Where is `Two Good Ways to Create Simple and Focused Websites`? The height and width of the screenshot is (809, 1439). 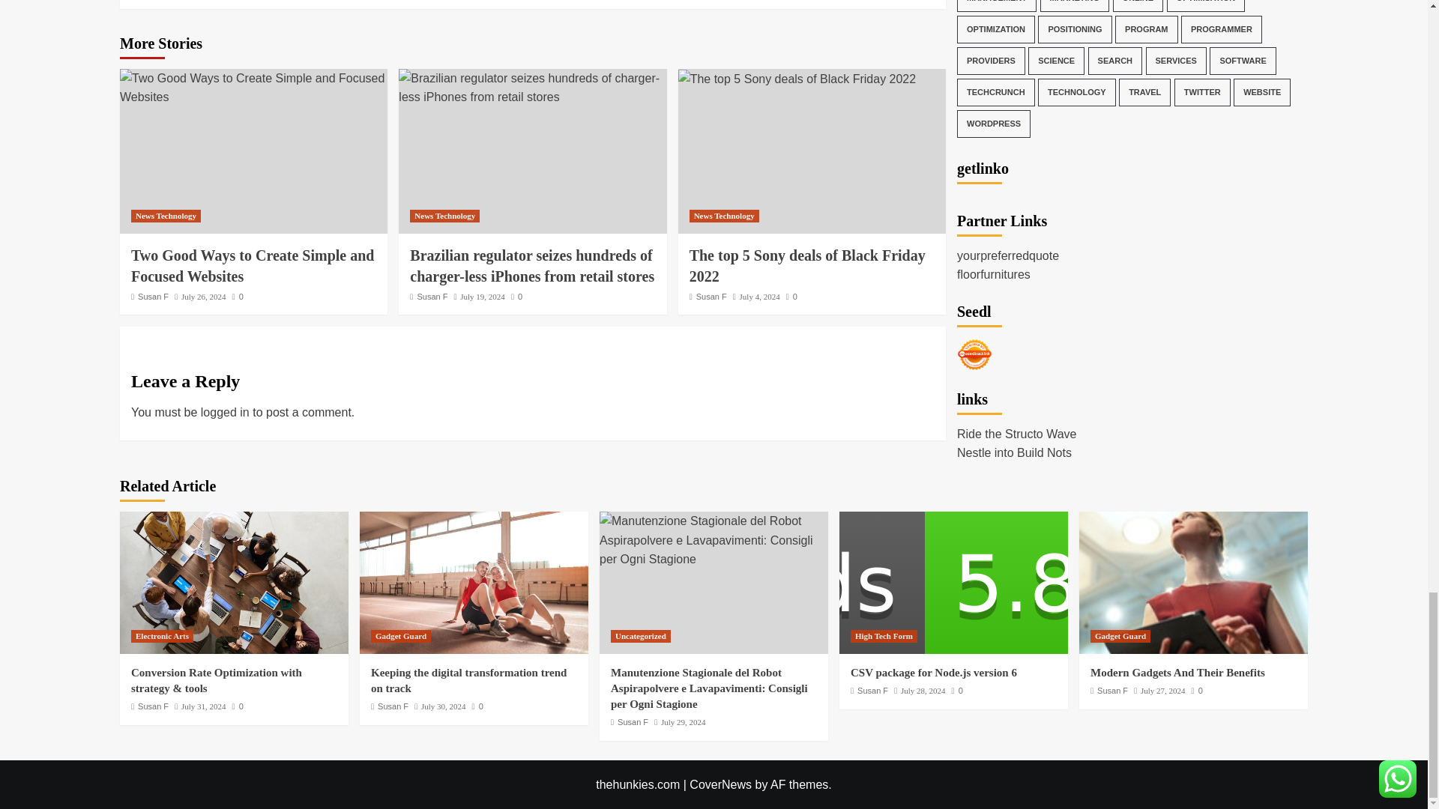
Two Good Ways to Create Simple and Focused Websites is located at coordinates (252, 266).